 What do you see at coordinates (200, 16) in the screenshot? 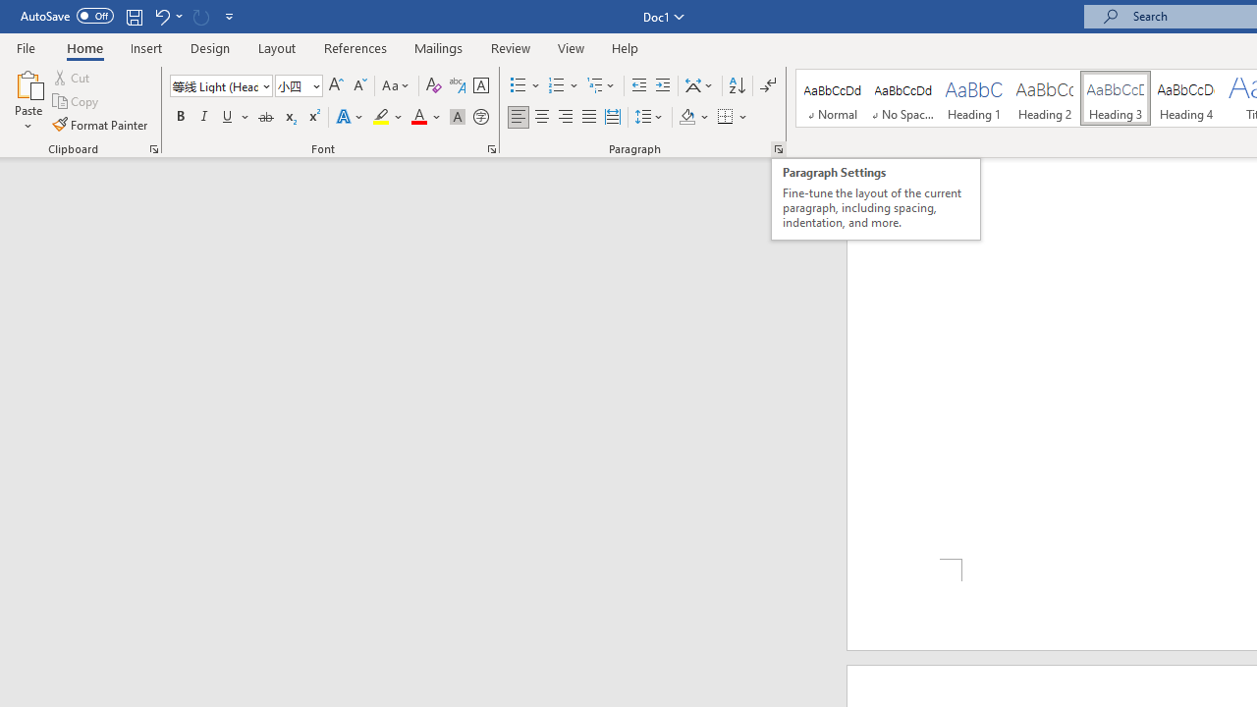
I see `Can't Repeat` at bounding box center [200, 16].